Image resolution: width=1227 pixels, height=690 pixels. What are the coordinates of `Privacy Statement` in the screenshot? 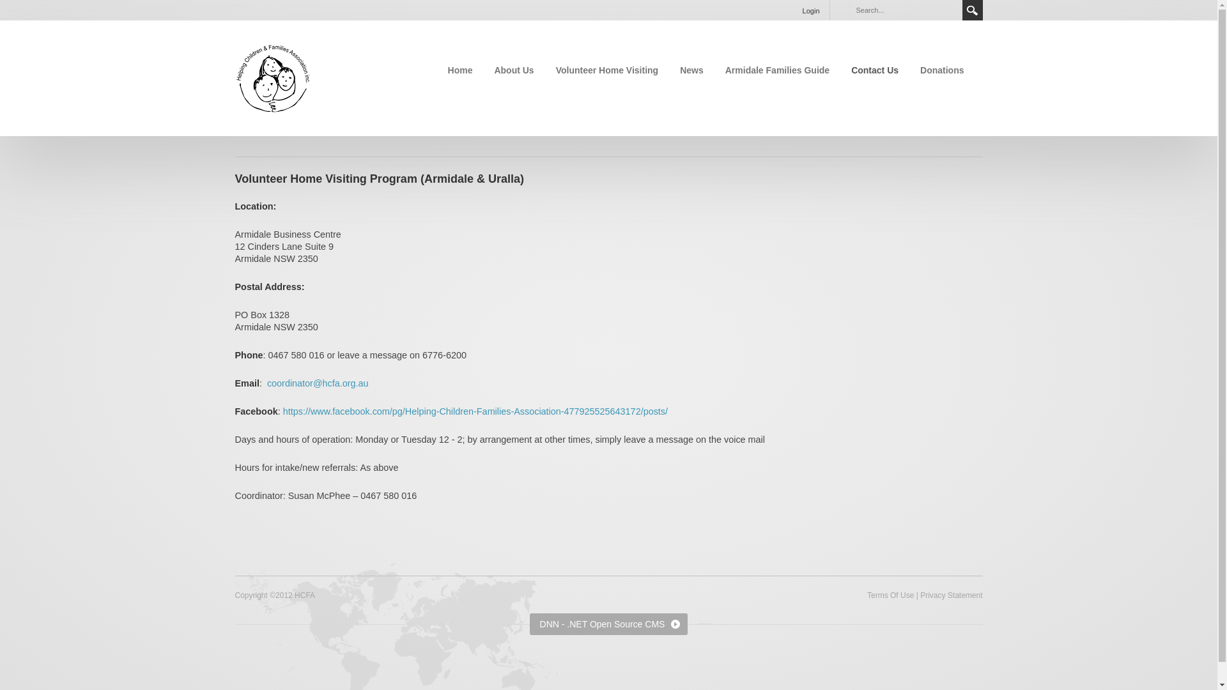 It's located at (951, 595).